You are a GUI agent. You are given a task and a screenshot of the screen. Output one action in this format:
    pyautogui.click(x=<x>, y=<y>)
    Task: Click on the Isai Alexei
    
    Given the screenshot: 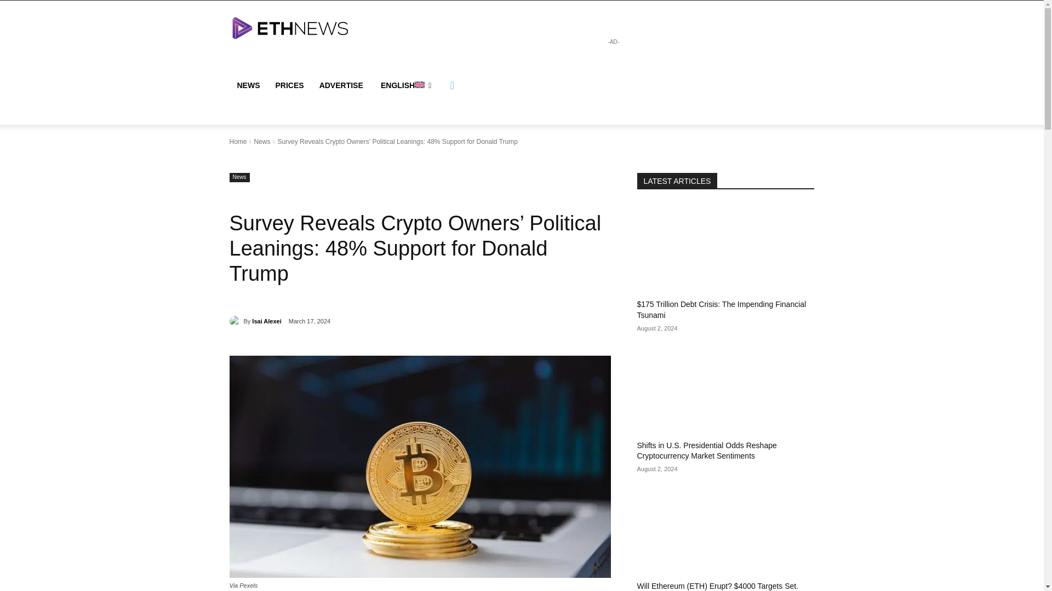 What is the action you would take?
    pyautogui.click(x=236, y=321)
    